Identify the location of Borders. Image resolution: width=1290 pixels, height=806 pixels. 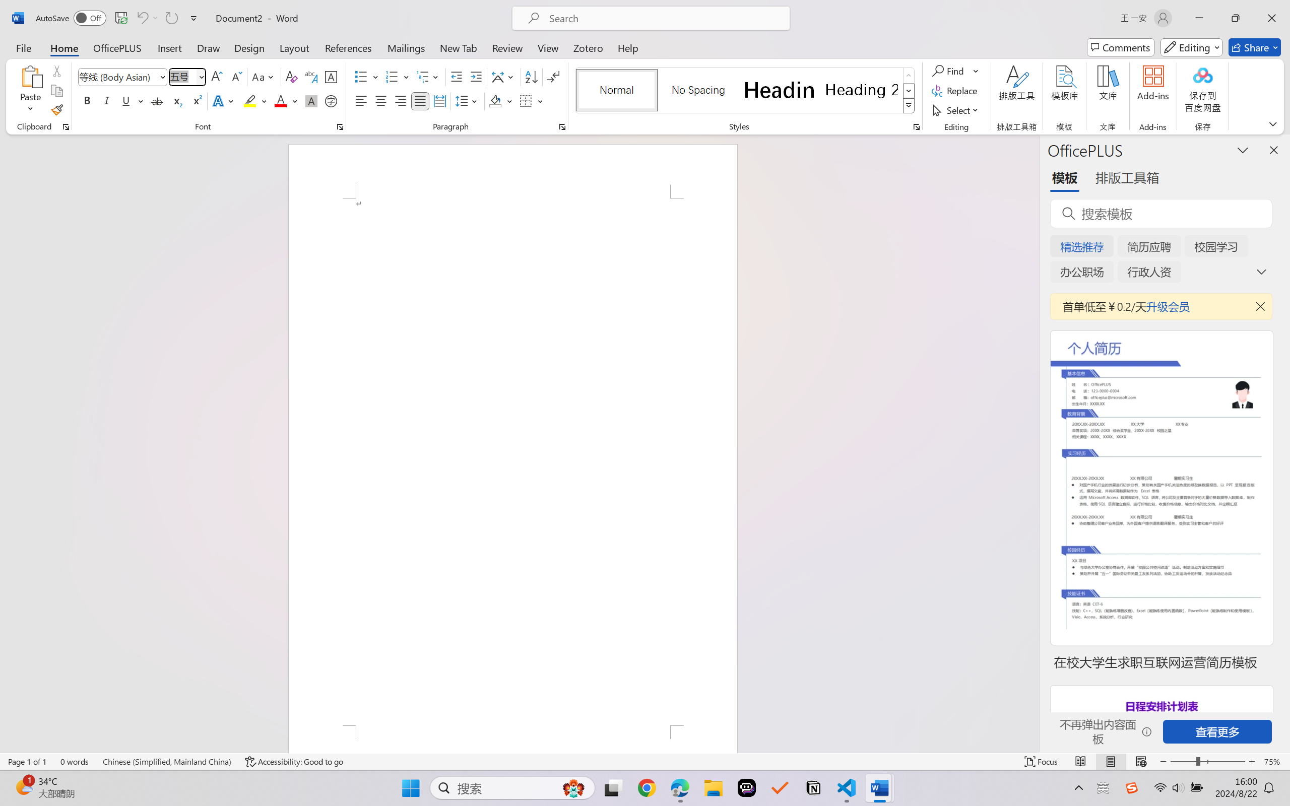
(531, 101).